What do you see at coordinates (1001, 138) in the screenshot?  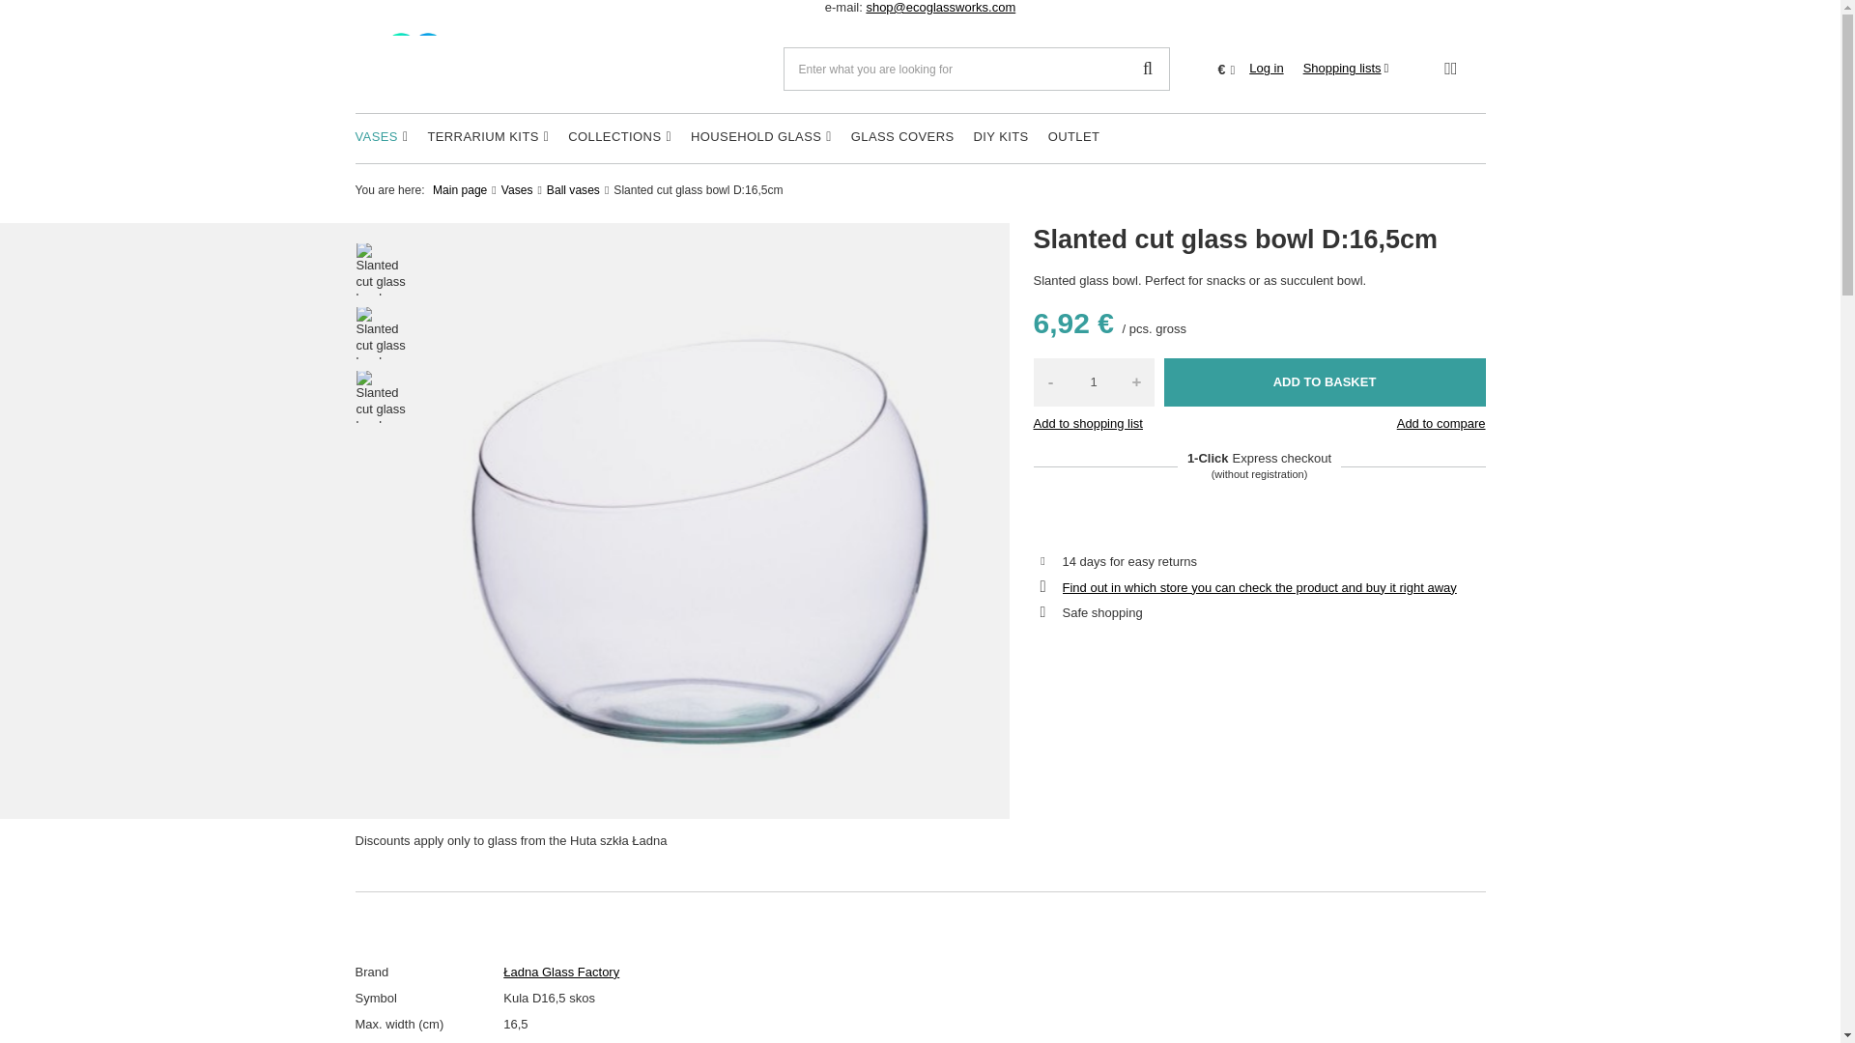 I see `DIY Kits` at bounding box center [1001, 138].